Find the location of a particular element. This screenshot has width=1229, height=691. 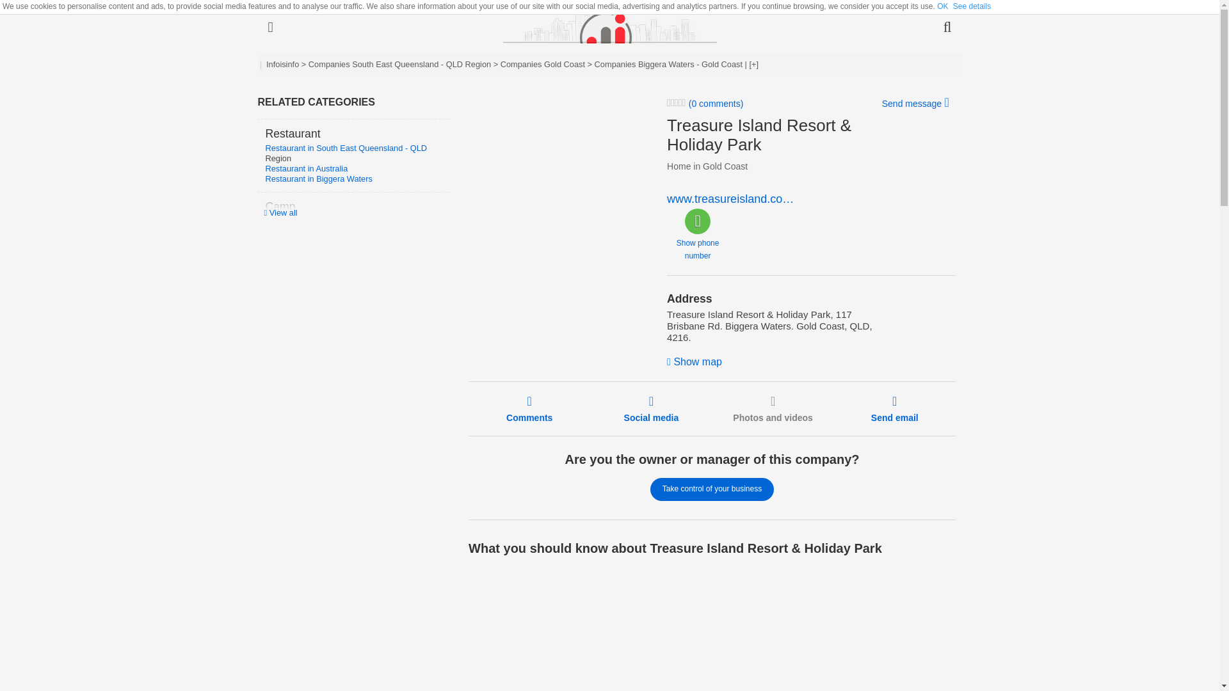

Infoisinfo is located at coordinates (282, 64).